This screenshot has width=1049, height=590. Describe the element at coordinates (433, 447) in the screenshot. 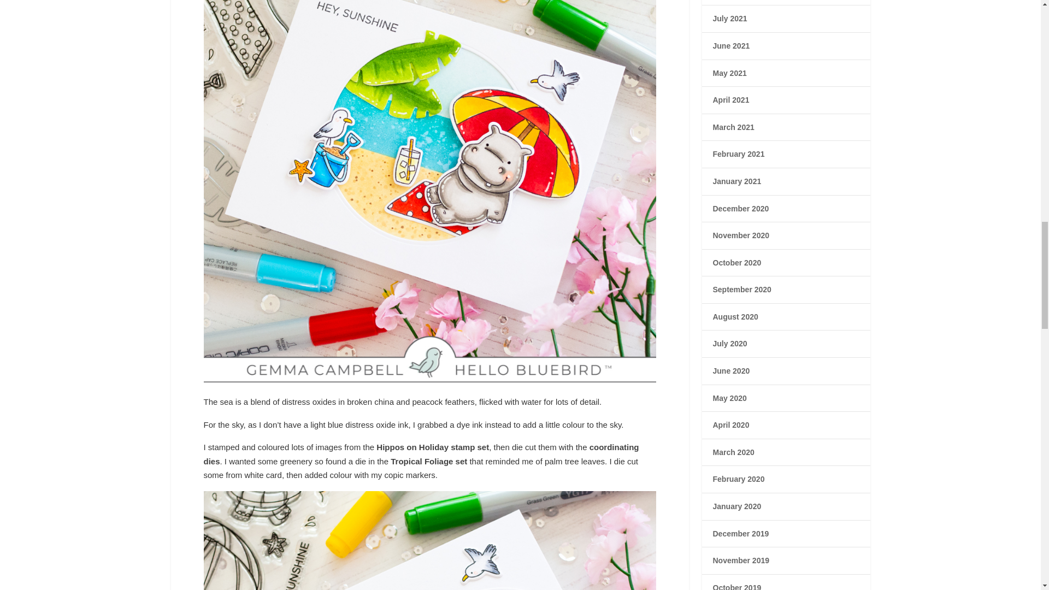

I see `Hippos on Holiday stamp set` at that location.